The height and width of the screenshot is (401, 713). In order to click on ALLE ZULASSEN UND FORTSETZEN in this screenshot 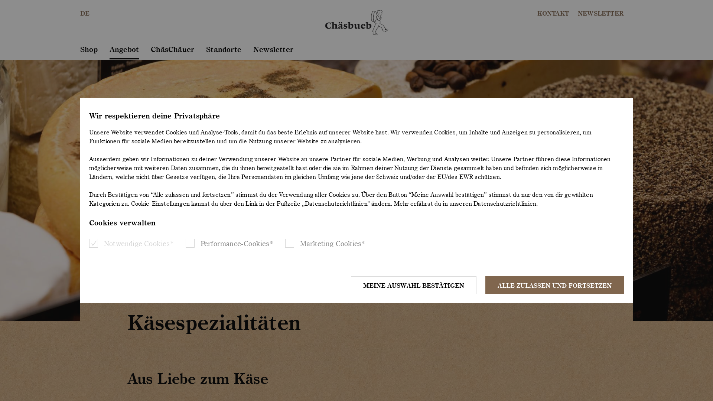, I will do `click(555, 285)`.